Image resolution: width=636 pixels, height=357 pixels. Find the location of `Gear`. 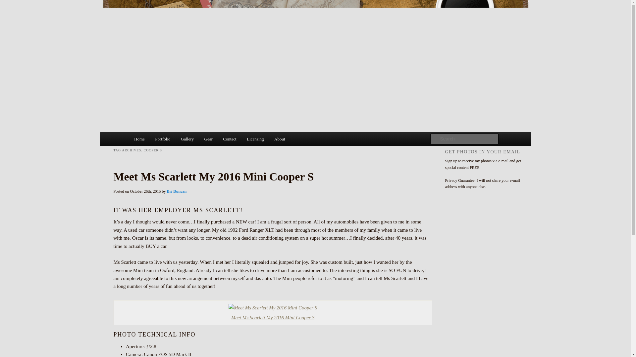

Gear is located at coordinates (208, 139).